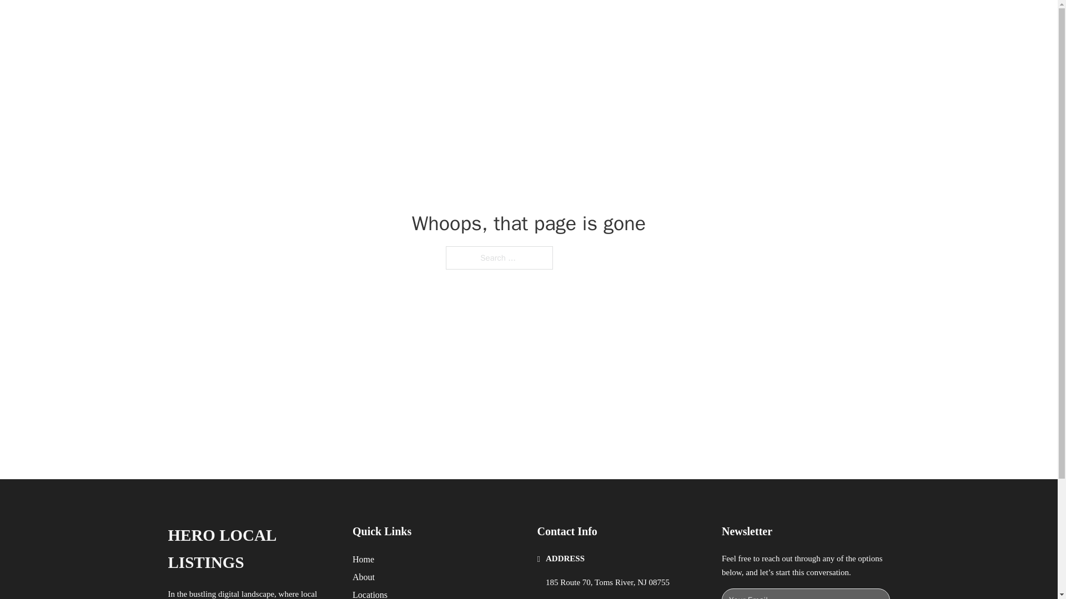  I want to click on HOME, so click(673, 21).